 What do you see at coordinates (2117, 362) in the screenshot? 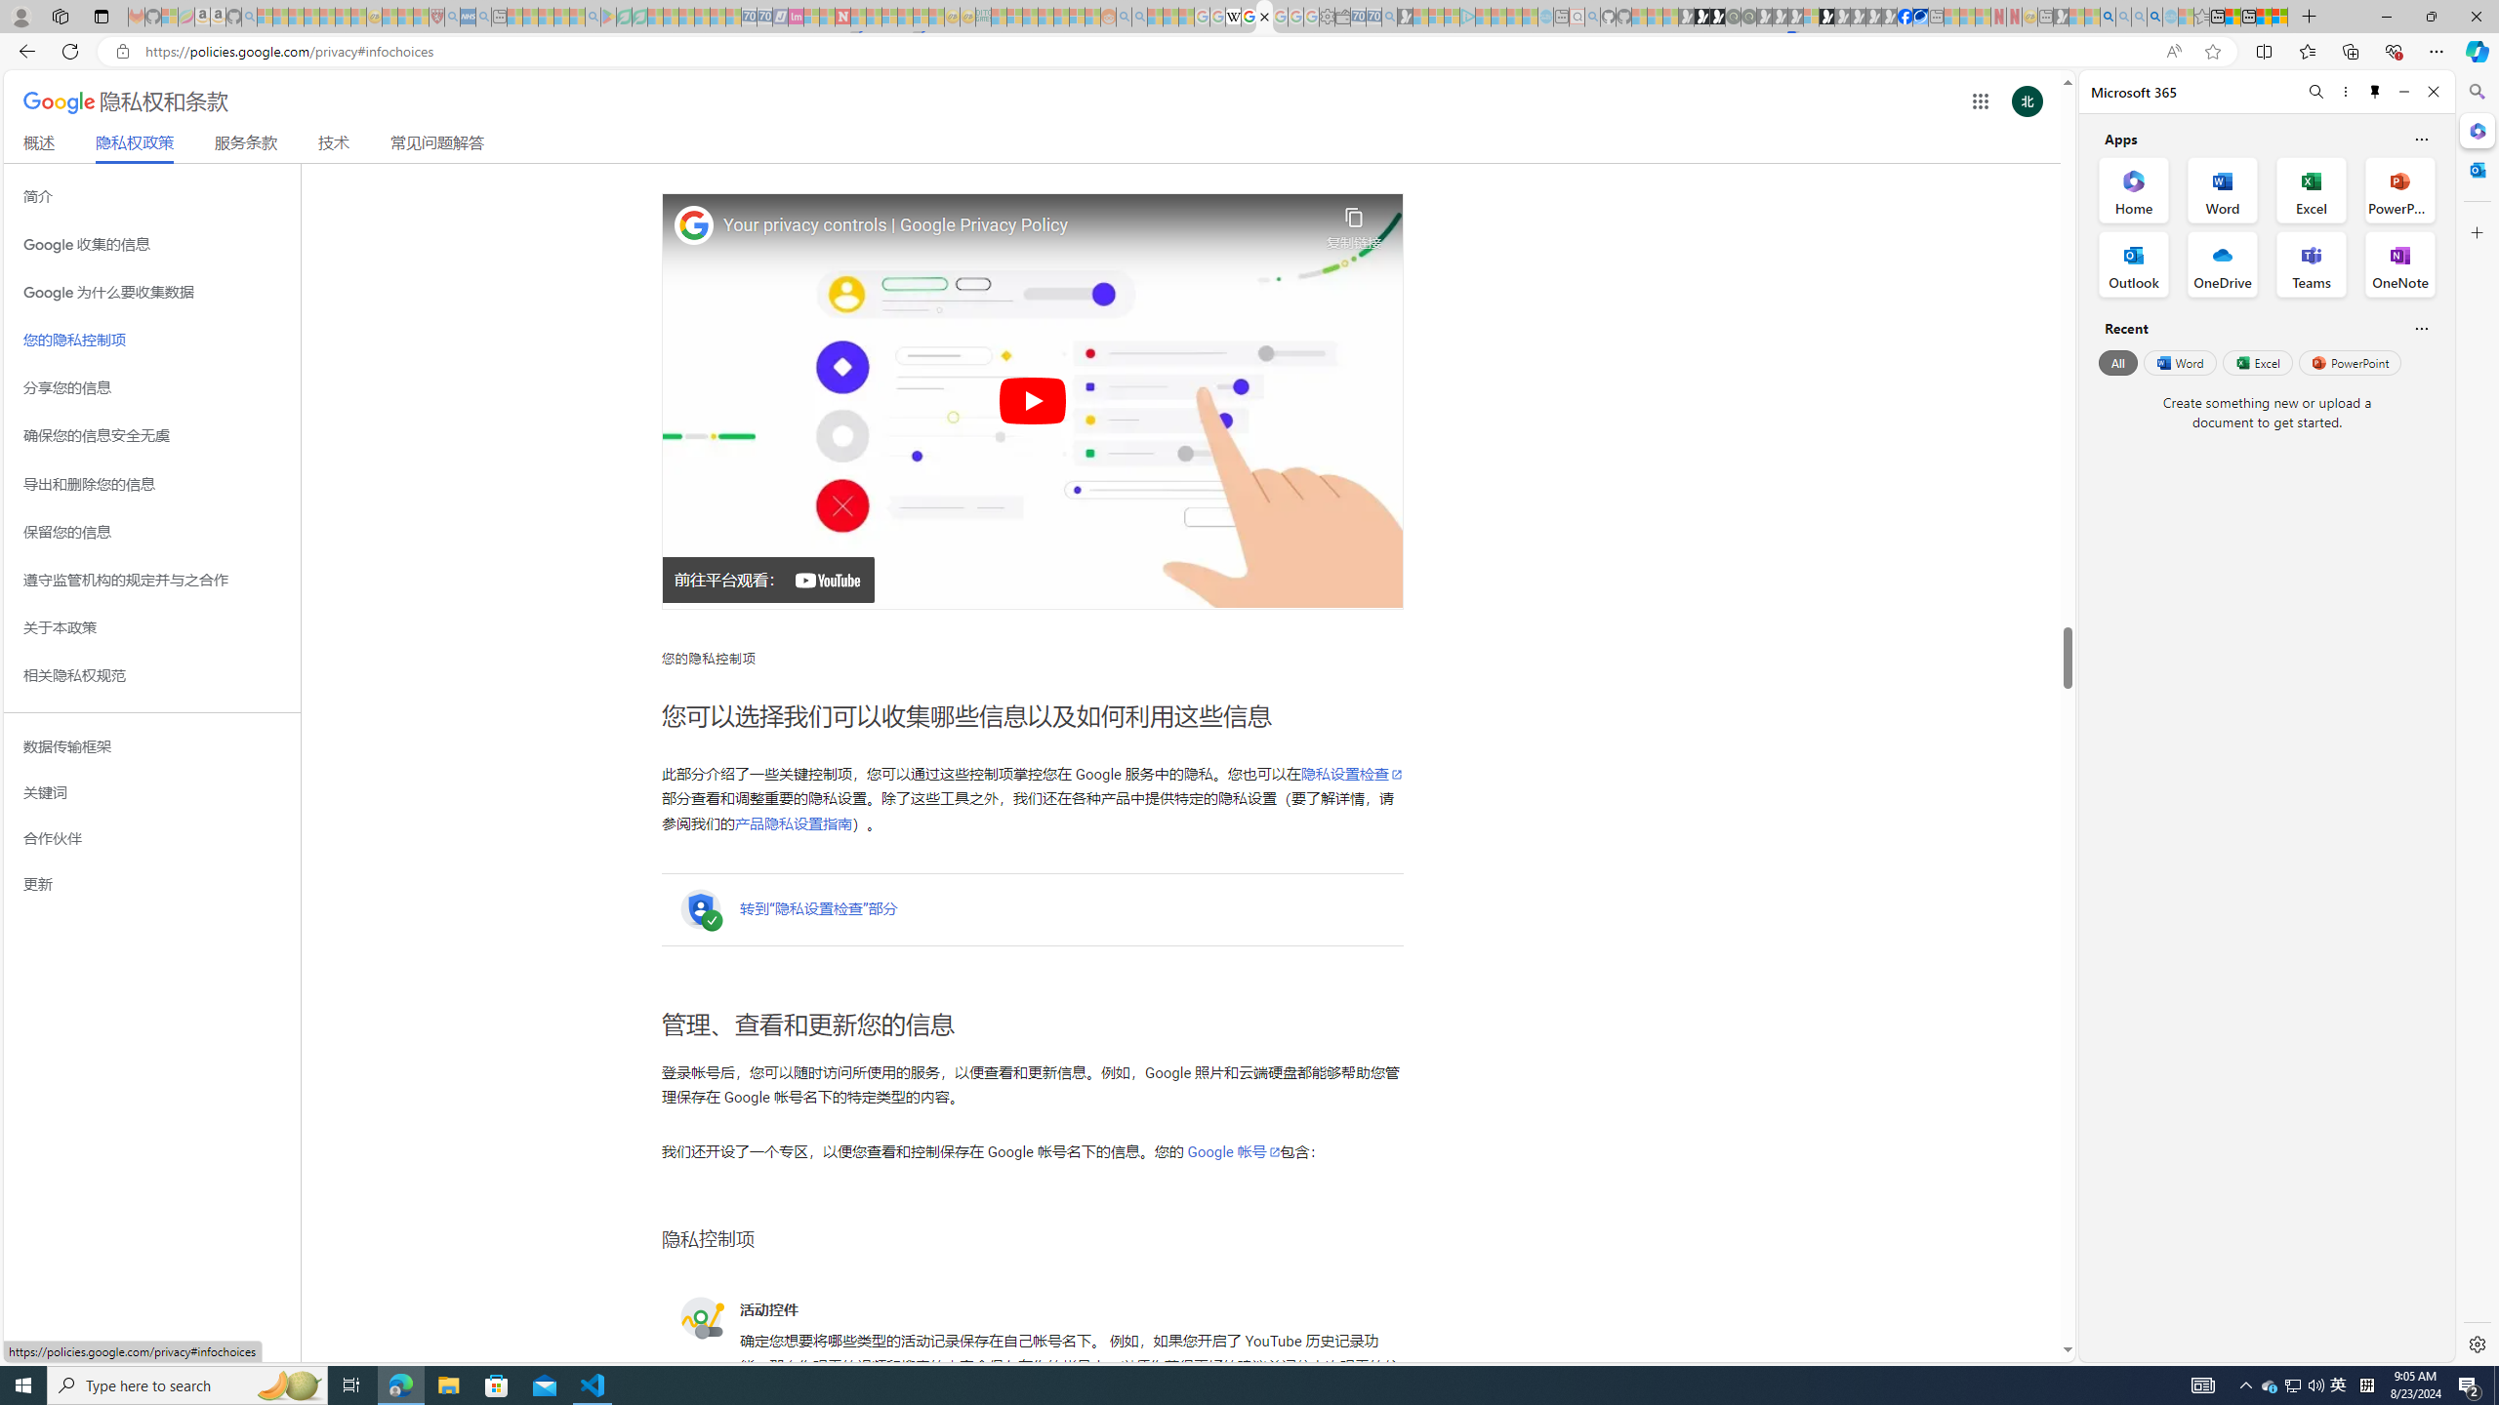
I see `All` at bounding box center [2117, 362].